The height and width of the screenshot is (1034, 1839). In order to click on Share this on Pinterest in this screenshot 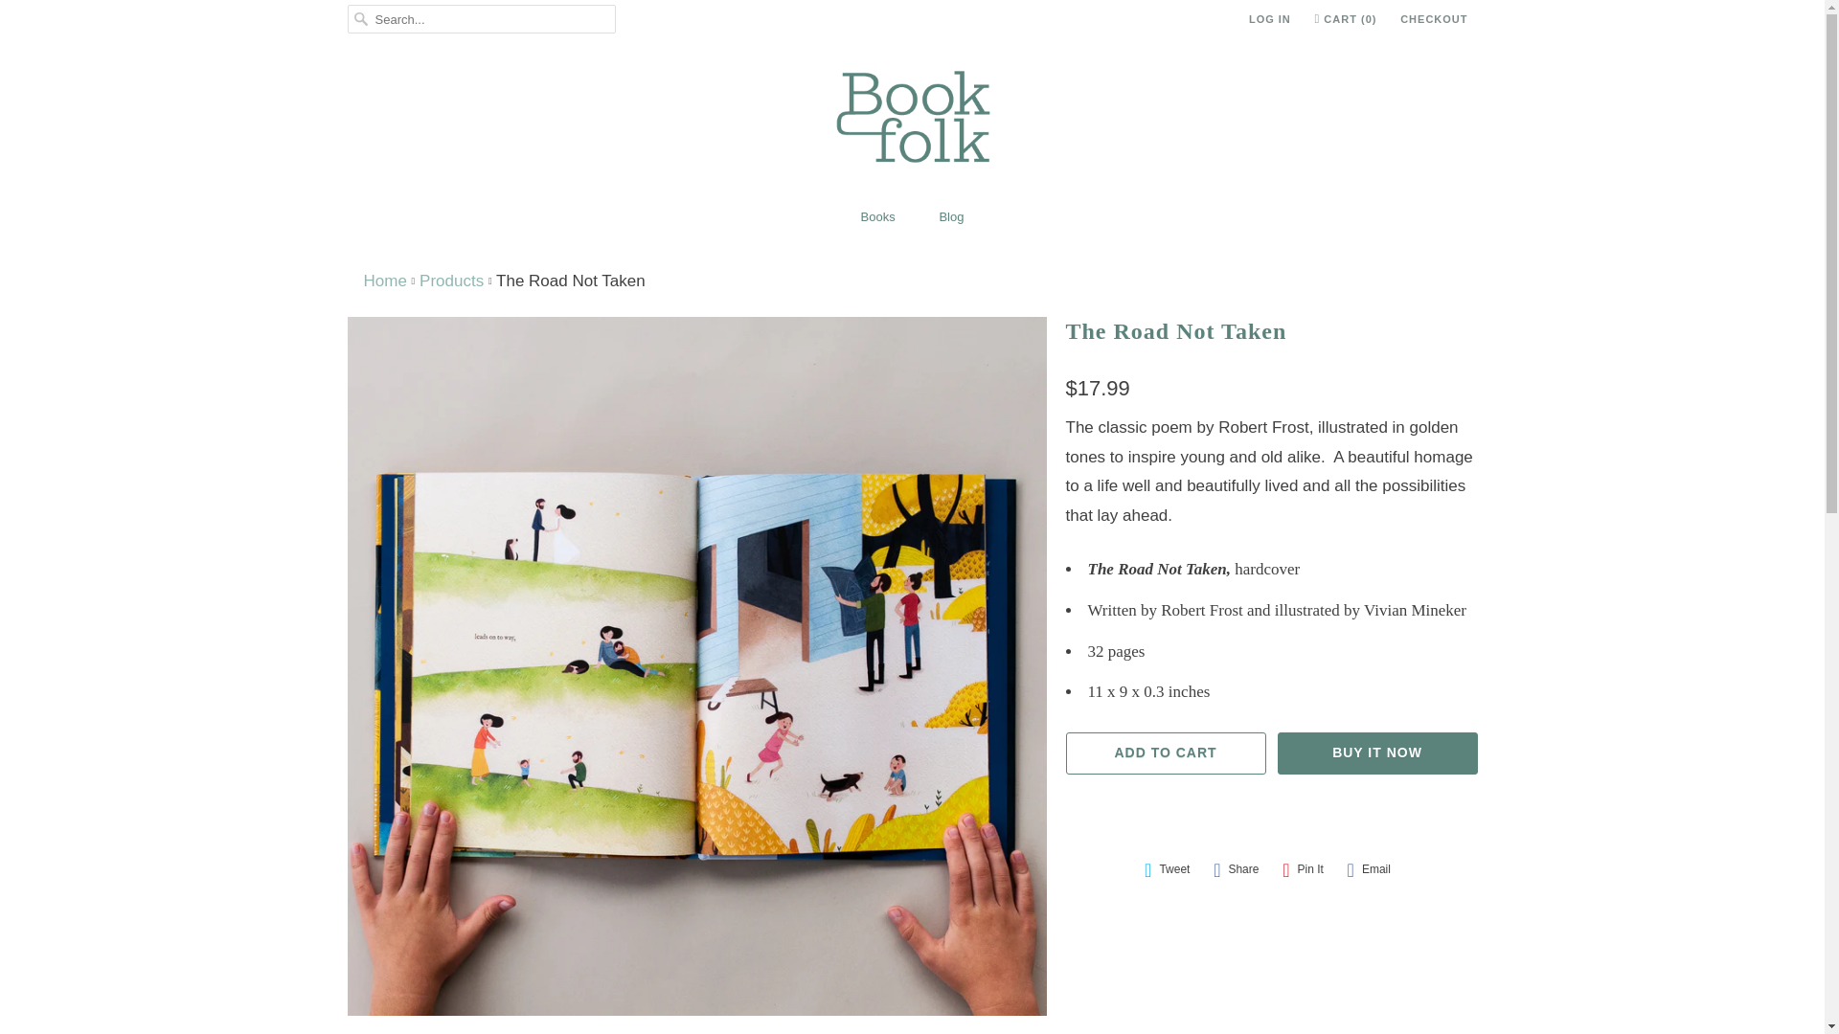, I will do `click(1303, 869)`.